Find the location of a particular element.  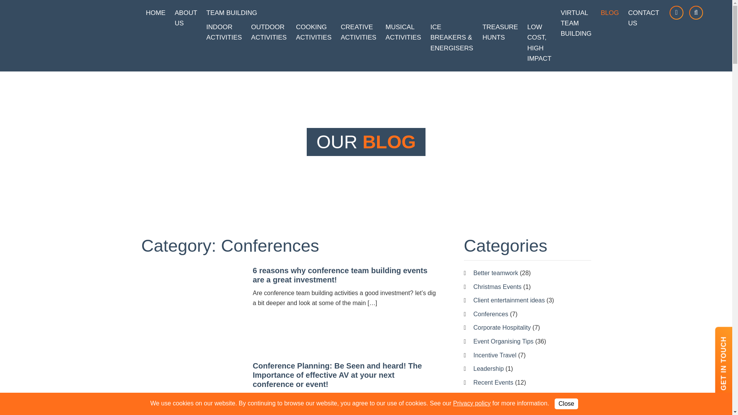

Christmas Events is located at coordinates (497, 287).